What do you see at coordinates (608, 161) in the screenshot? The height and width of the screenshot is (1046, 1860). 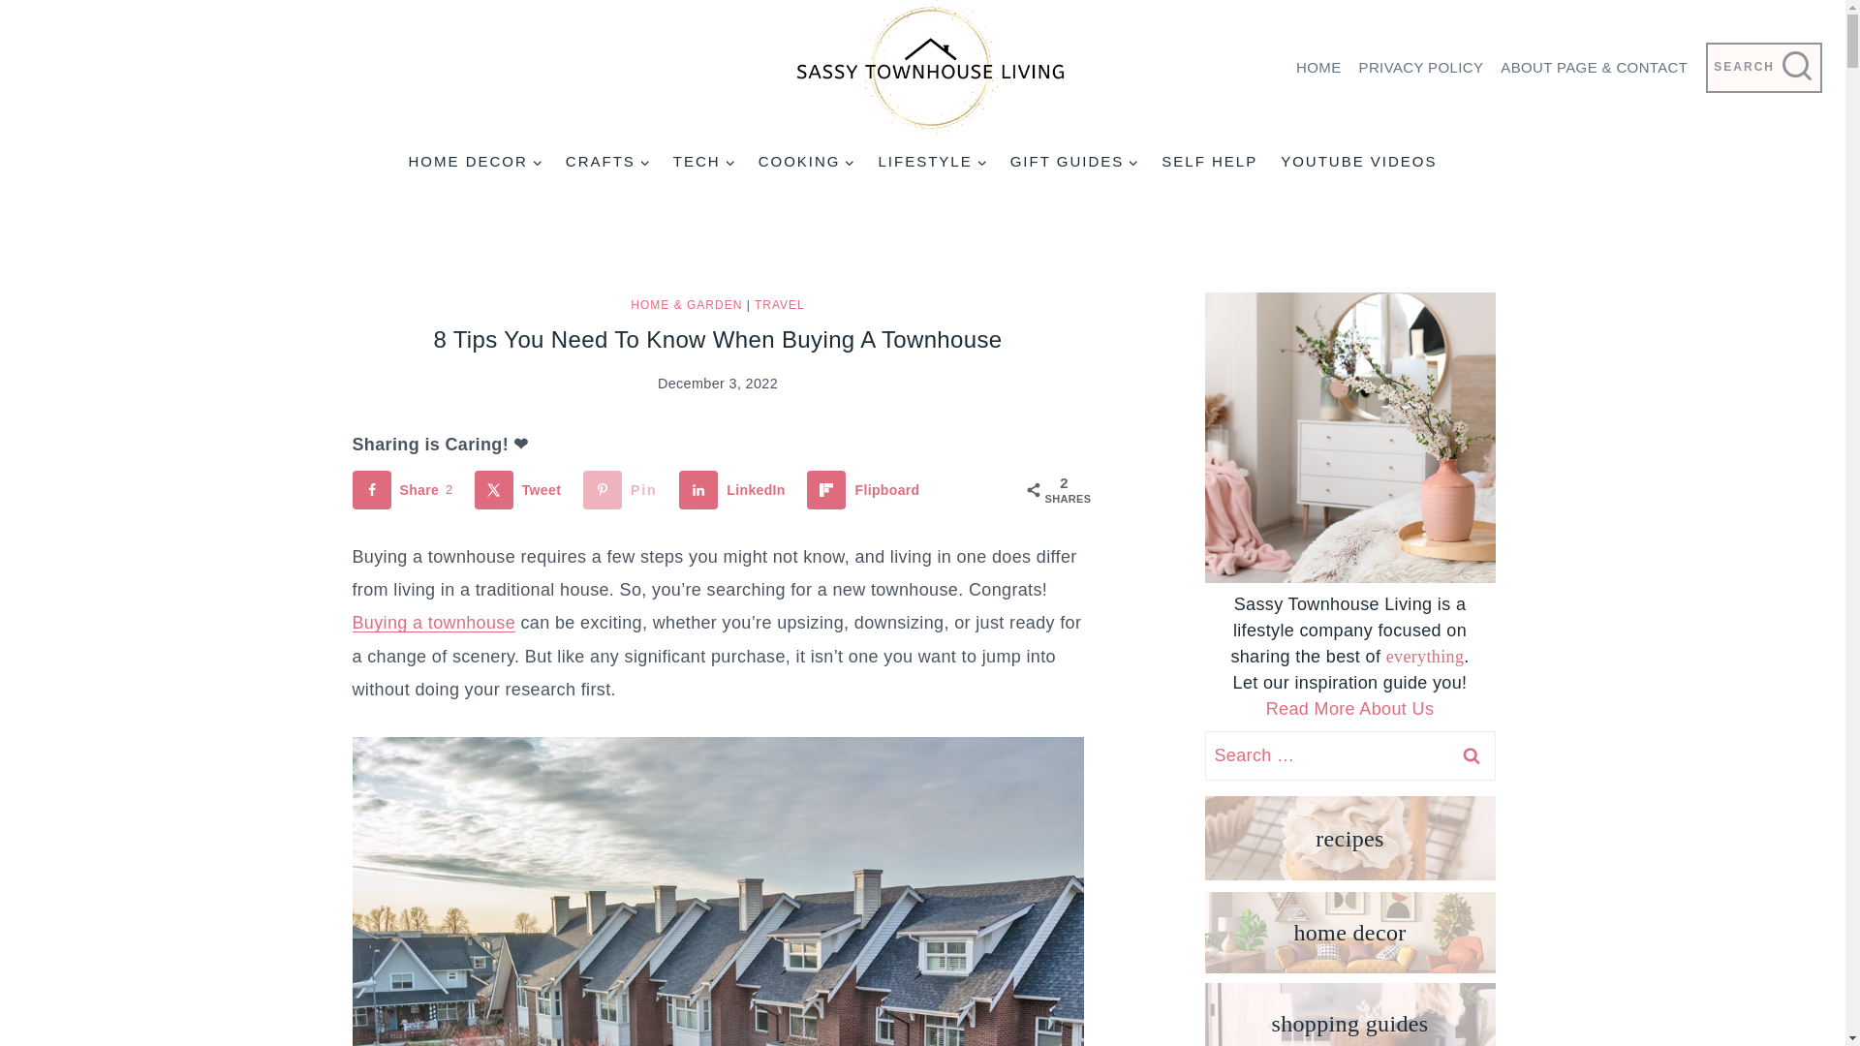 I see `CRAFTS` at bounding box center [608, 161].